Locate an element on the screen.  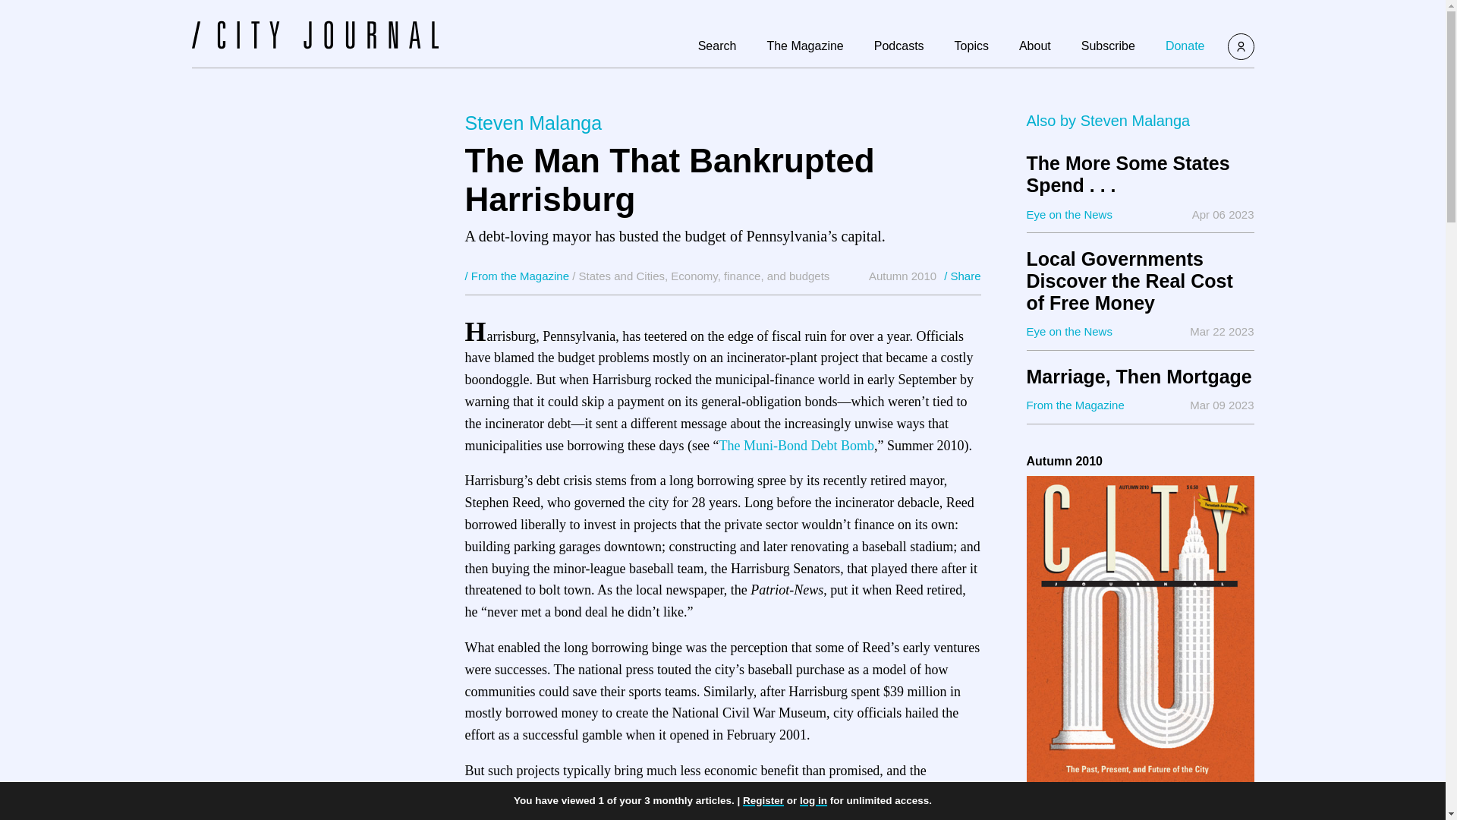
Podcasts is located at coordinates (898, 46).